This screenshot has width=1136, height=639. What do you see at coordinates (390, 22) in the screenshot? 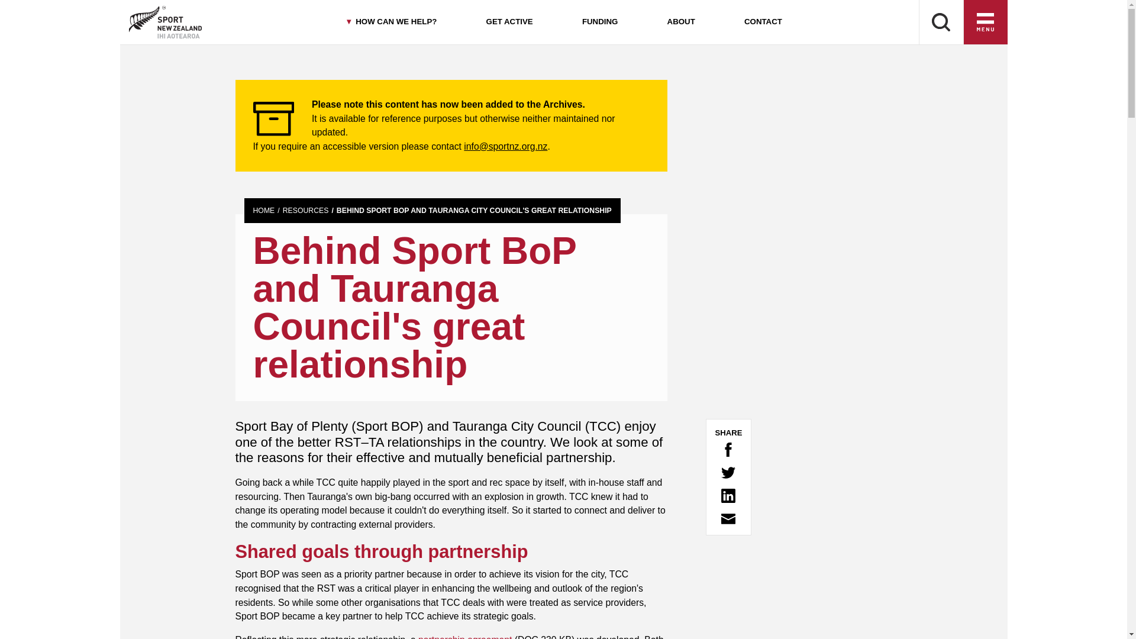
I see `HOW CAN WE HELP?` at bounding box center [390, 22].